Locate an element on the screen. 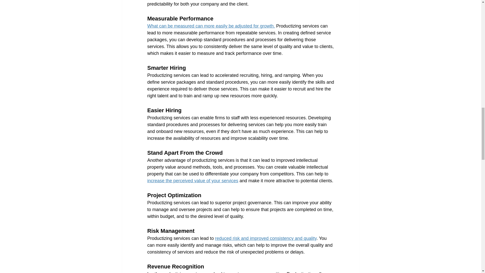 The width and height of the screenshot is (485, 273). What can be measured can more easily be adjusted for growth. is located at coordinates (211, 26).